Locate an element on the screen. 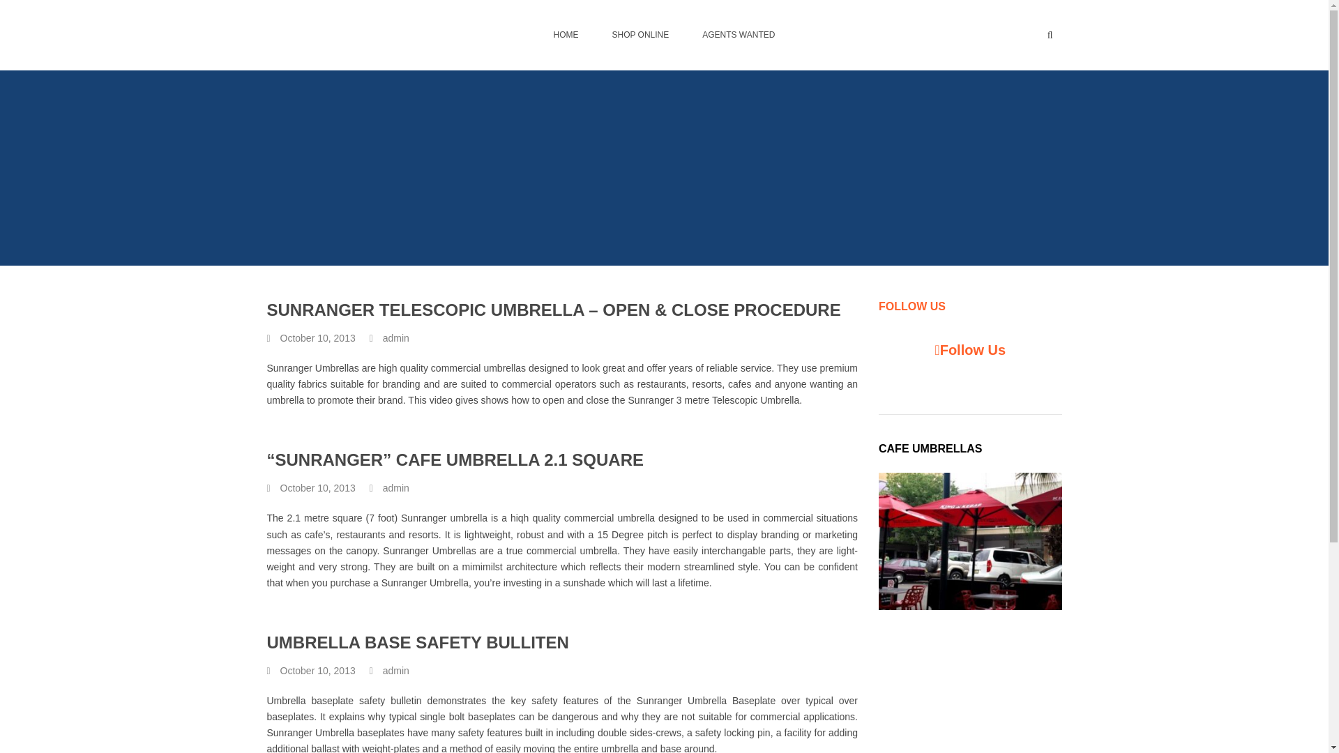 The height and width of the screenshot is (753, 1339). October 10, 2013 is located at coordinates (318, 671).